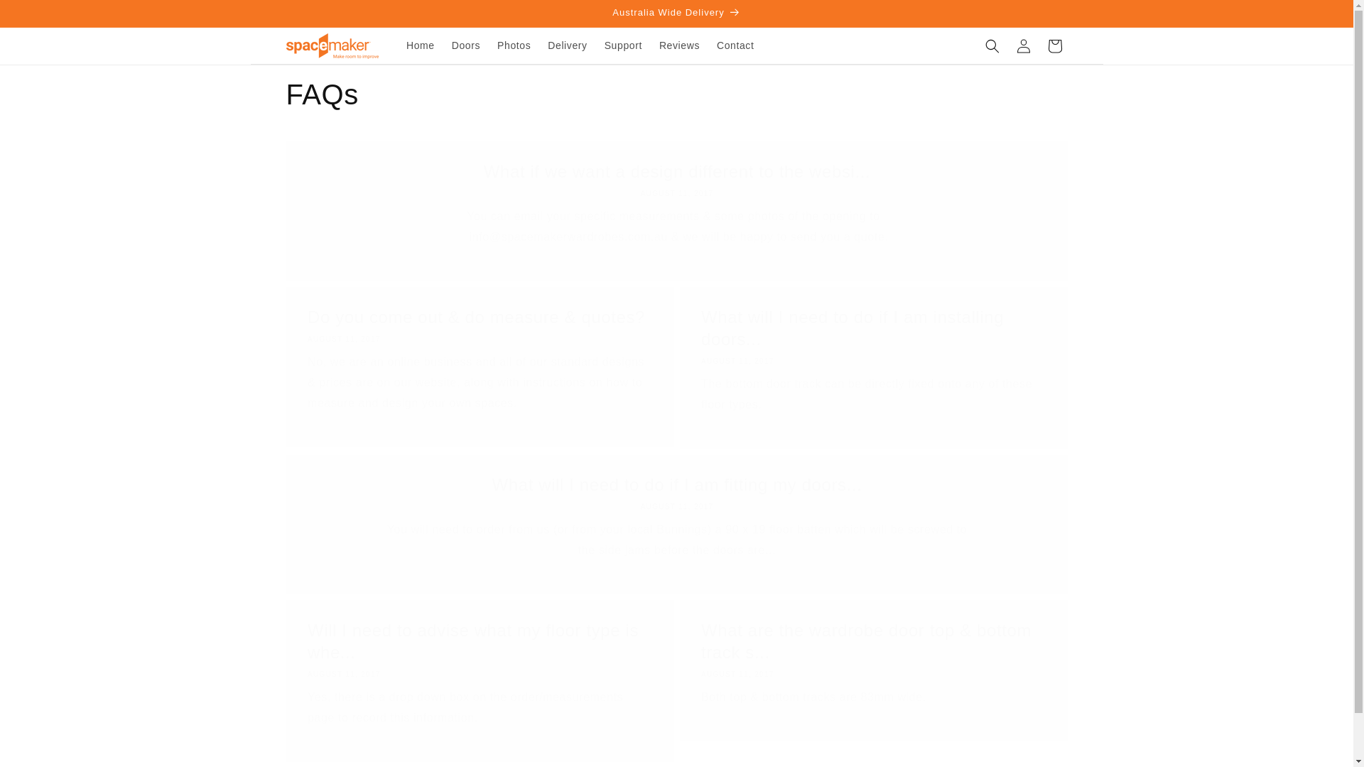  Describe the element at coordinates (466, 45) in the screenshot. I see `Doors` at that location.